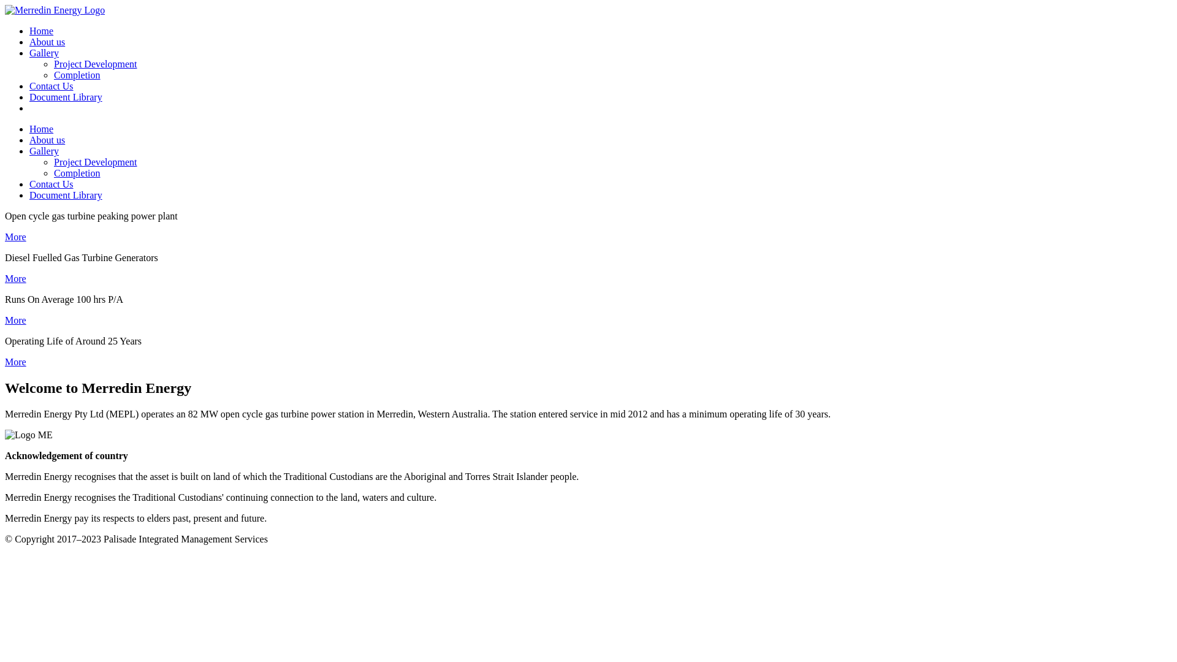 This screenshot has height=662, width=1177. I want to click on Contact Us, so click(51, 184).